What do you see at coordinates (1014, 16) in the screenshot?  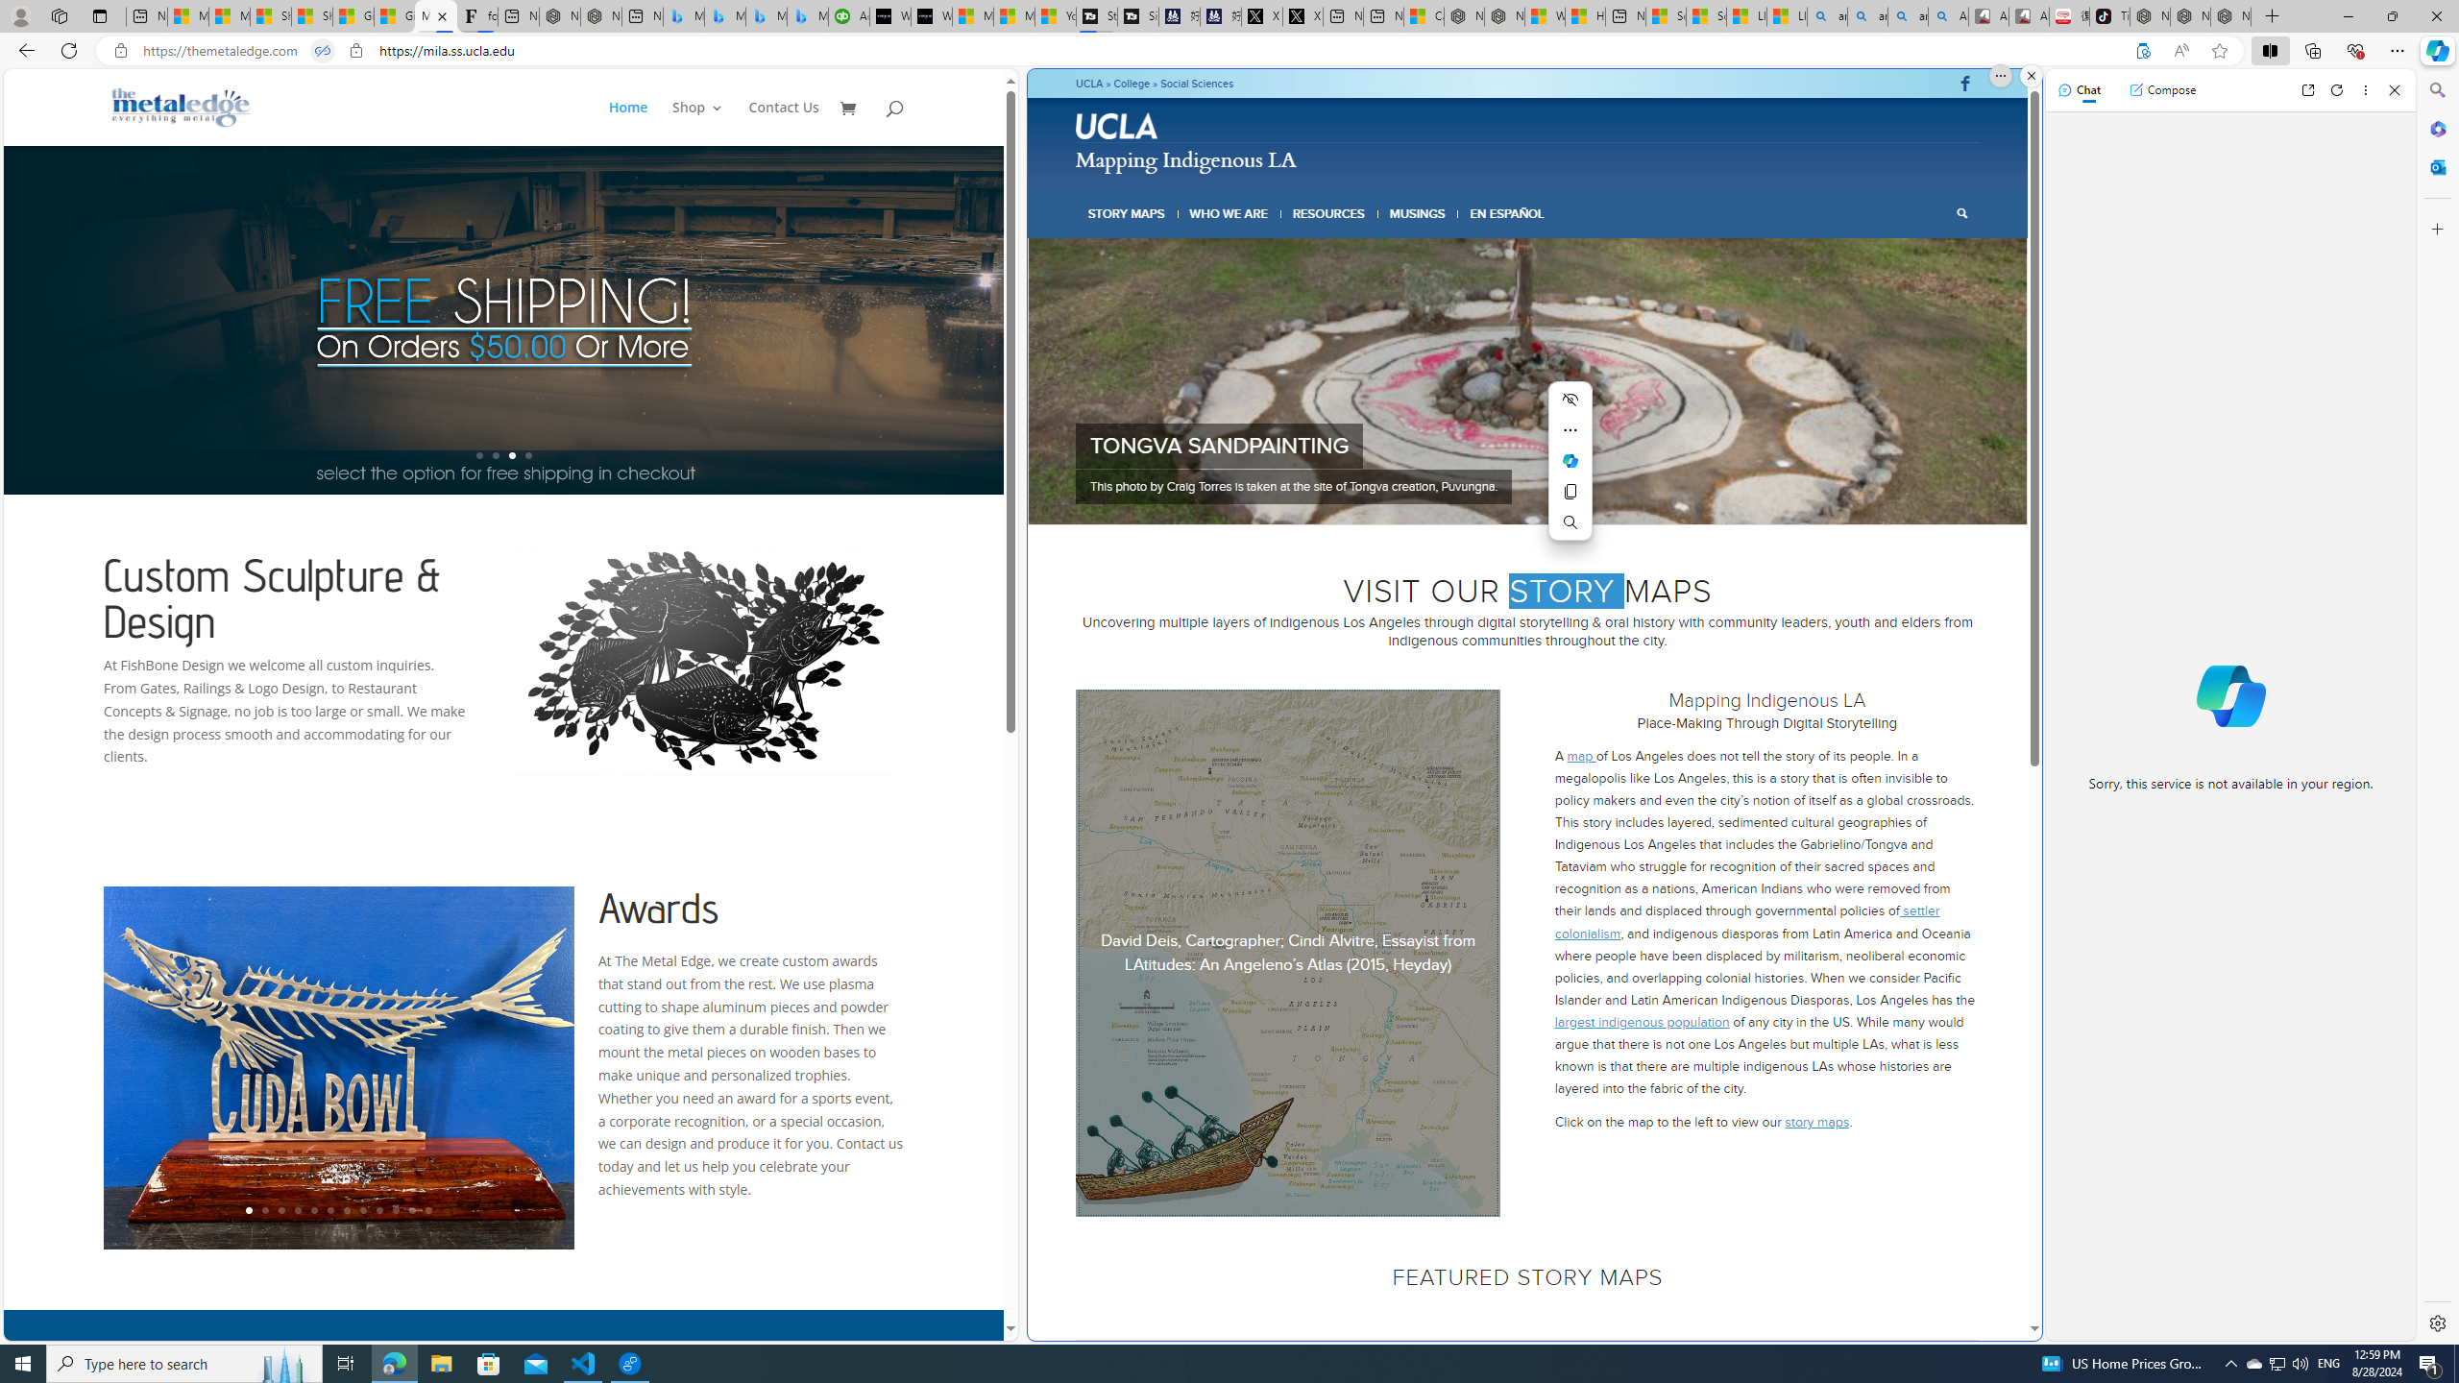 I see `Microsoft Start` at bounding box center [1014, 16].